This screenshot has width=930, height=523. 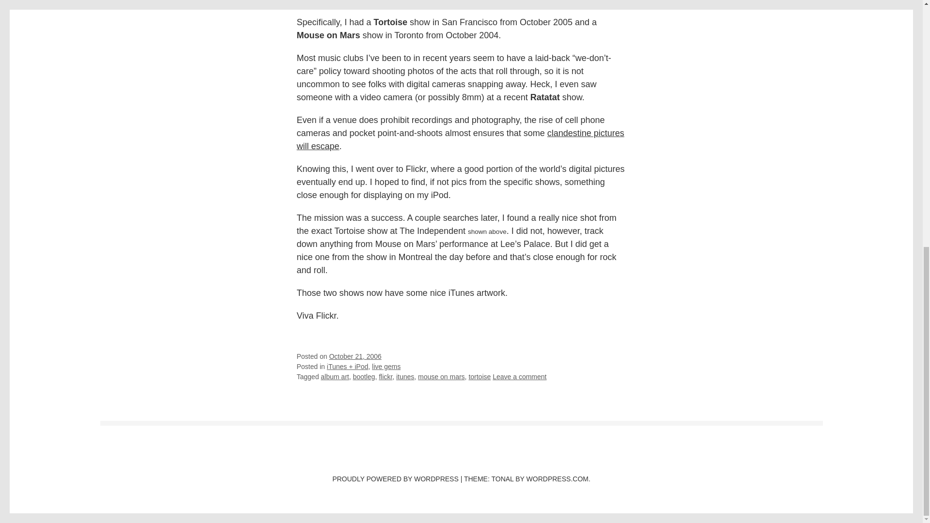 What do you see at coordinates (387, 366) in the screenshot?
I see `live gems` at bounding box center [387, 366].